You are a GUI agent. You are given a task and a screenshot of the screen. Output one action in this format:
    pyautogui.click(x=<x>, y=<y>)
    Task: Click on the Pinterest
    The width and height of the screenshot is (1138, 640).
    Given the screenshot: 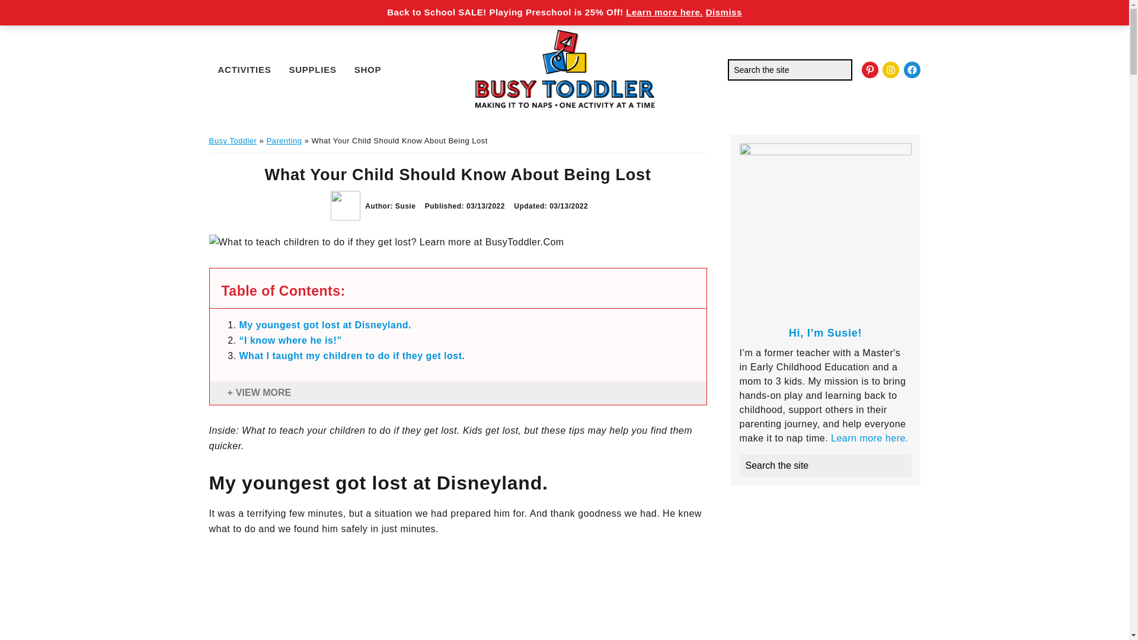 What is the action you would take?
    pyautogui.click(x=870, y=69)
    